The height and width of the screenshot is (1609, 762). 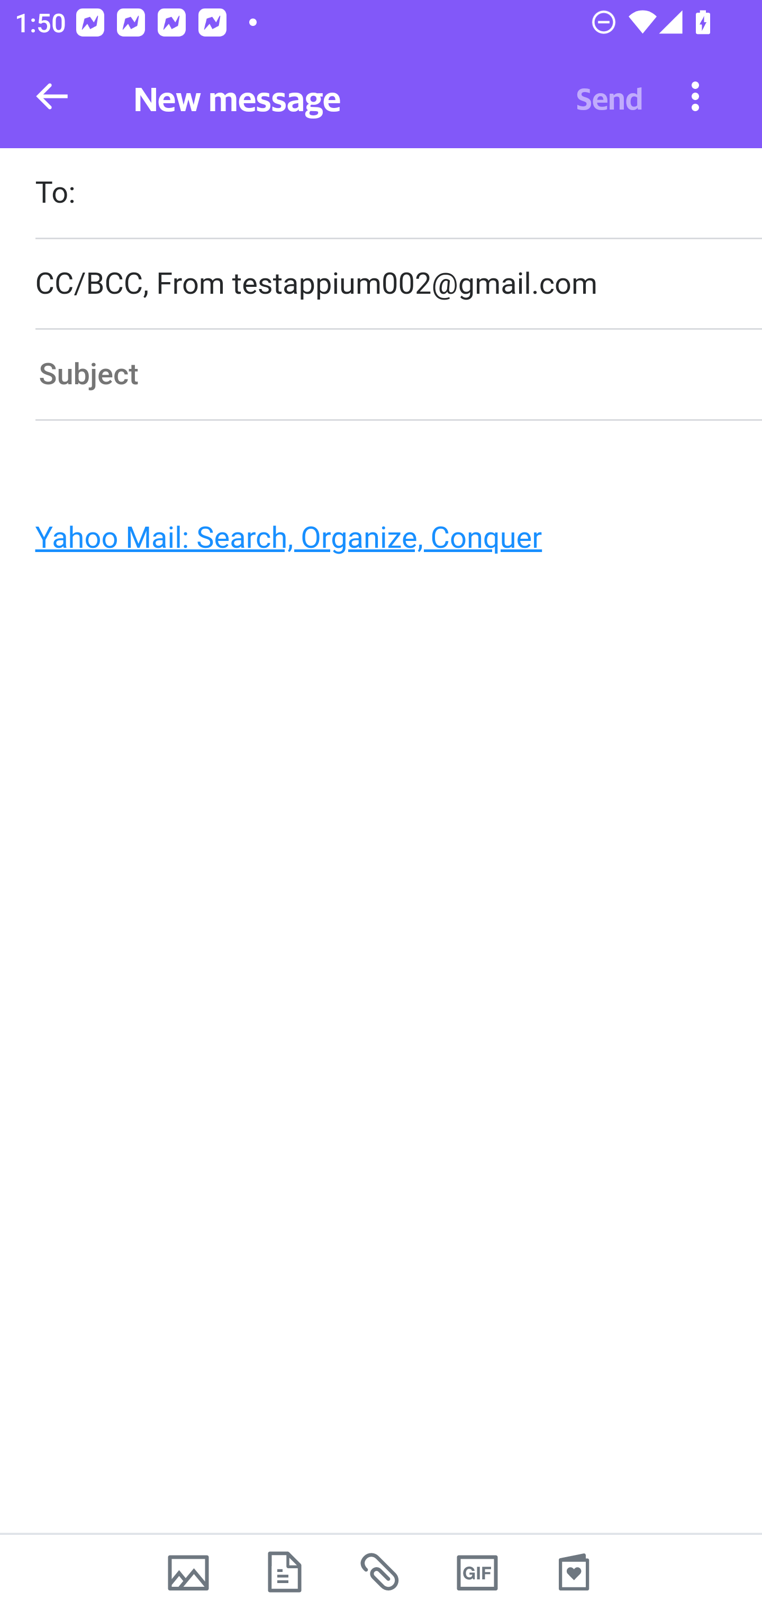 I want to click on Device files, so click(x=285, y=1572).